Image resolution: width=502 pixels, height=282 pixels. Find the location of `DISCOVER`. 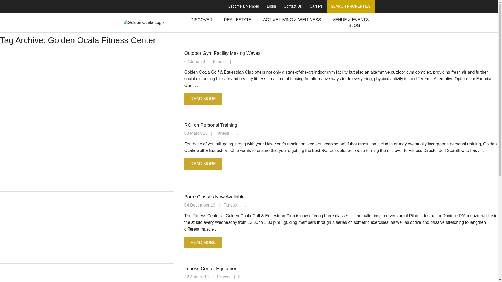

DISCOVER is located at coordinates (201, 20).